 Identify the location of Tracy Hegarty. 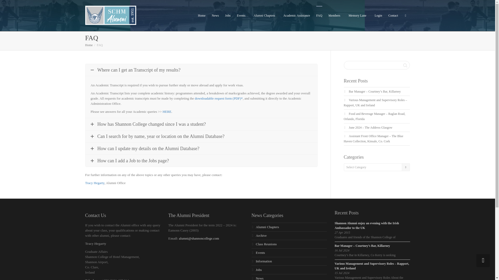
(95, 183).